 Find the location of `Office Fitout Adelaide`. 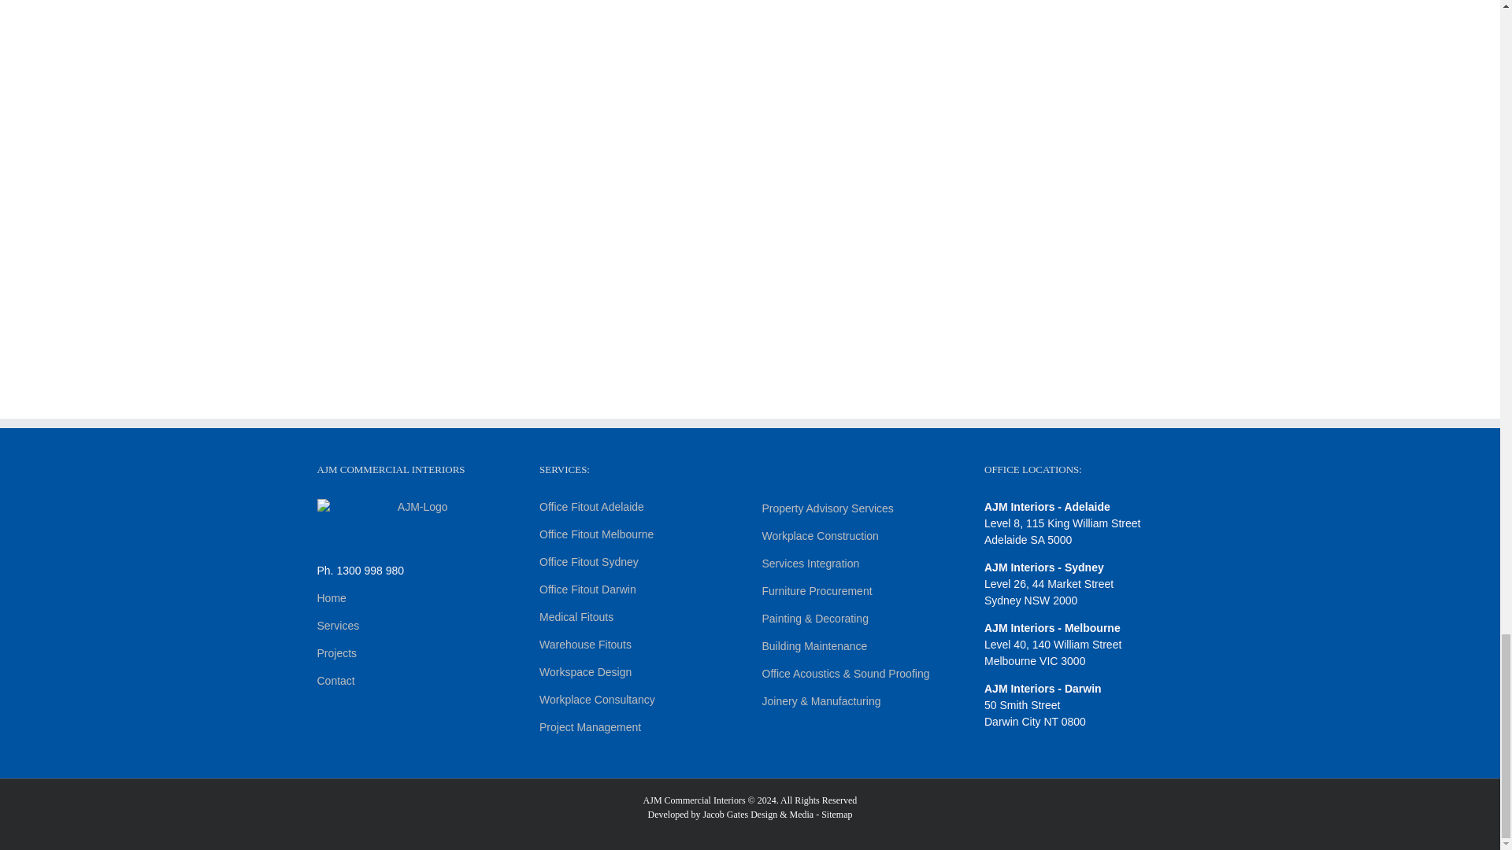

Office Fitout Adelaide is located at coordinates (591, 507).